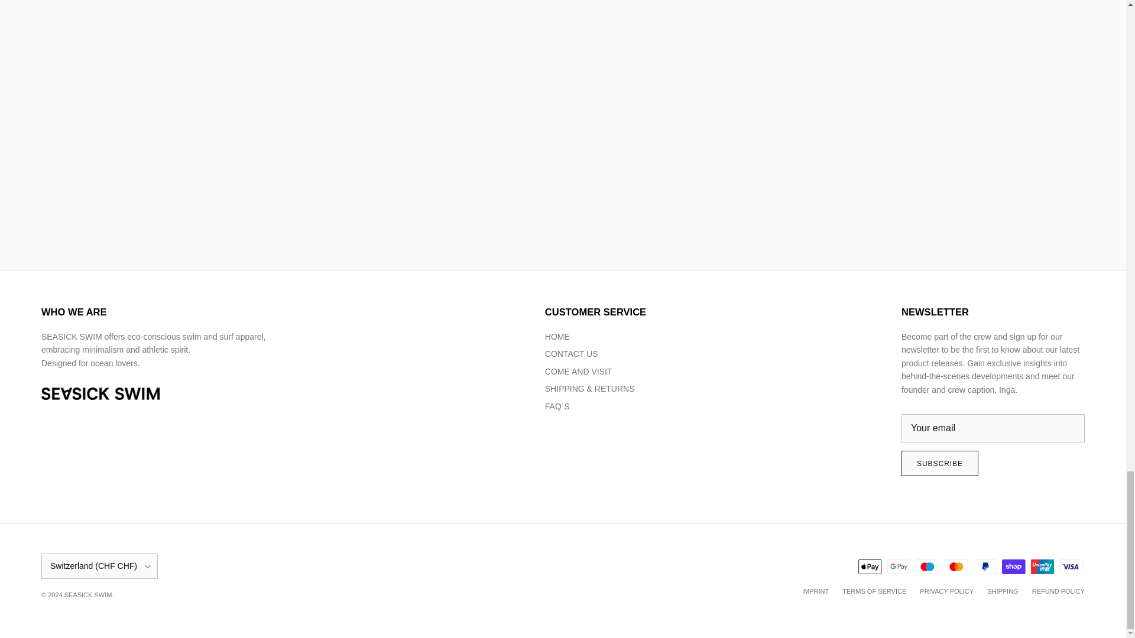 The image size is (1135, 638). I want to click on Visa, so click(1071, 567).